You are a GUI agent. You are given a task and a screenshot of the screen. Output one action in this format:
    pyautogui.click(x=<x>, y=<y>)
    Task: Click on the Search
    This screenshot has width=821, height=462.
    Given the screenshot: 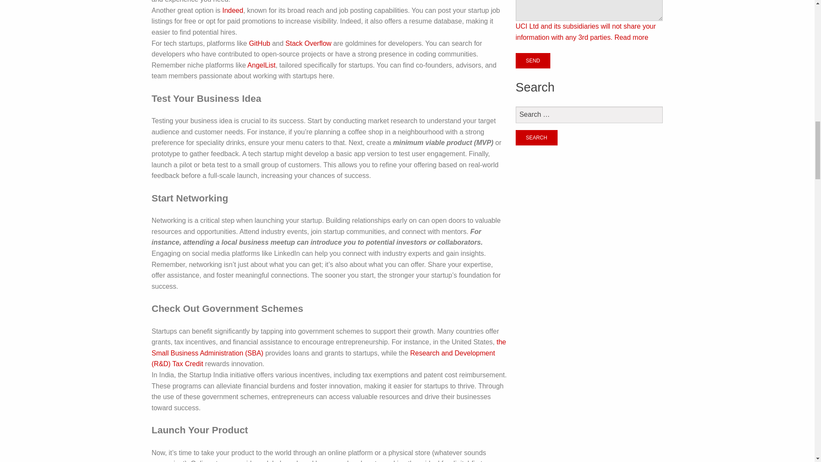 What is the action you would take?
    pyautogui.click(x=536, y=138)
    